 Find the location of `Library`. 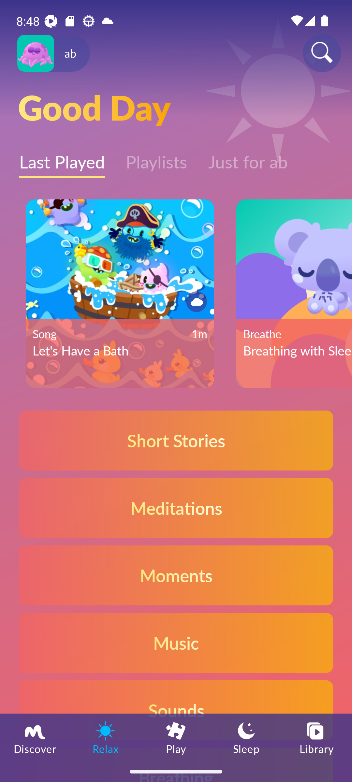

Library is located at coordinates (317, 737).